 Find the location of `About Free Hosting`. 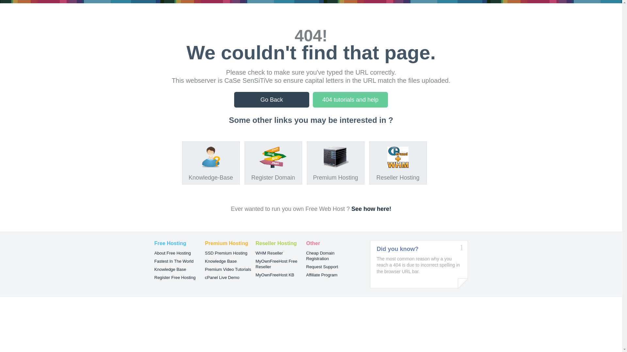

About Free Hosting is located at coordinates (172, 253).